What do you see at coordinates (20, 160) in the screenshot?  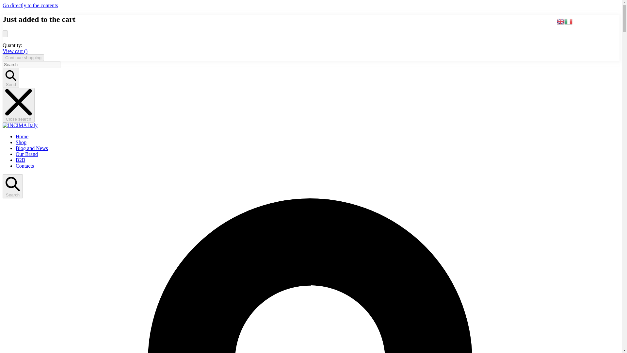 I see `B2B` at bounding box center [20, 160].